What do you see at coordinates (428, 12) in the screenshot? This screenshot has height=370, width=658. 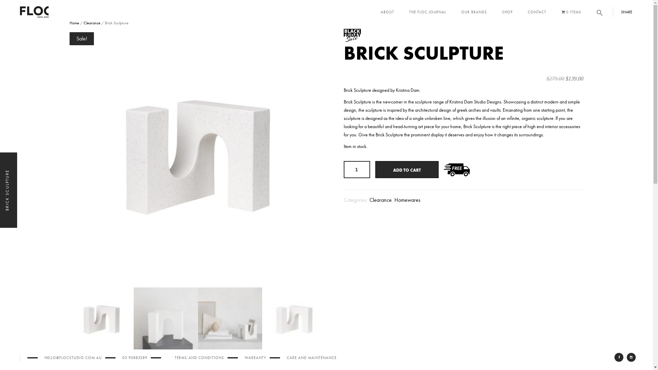 I see `THE FLOC JOURNAL` at bounding box center [428, 12].